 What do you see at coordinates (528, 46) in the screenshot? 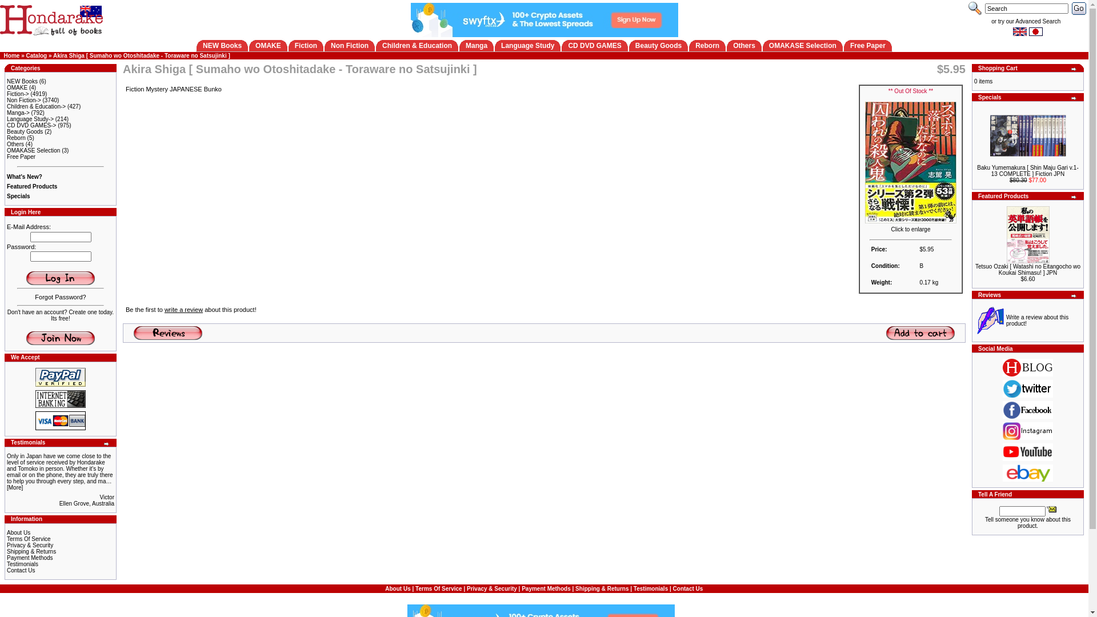
I see `Language Study` at bounding box center [528, 46].